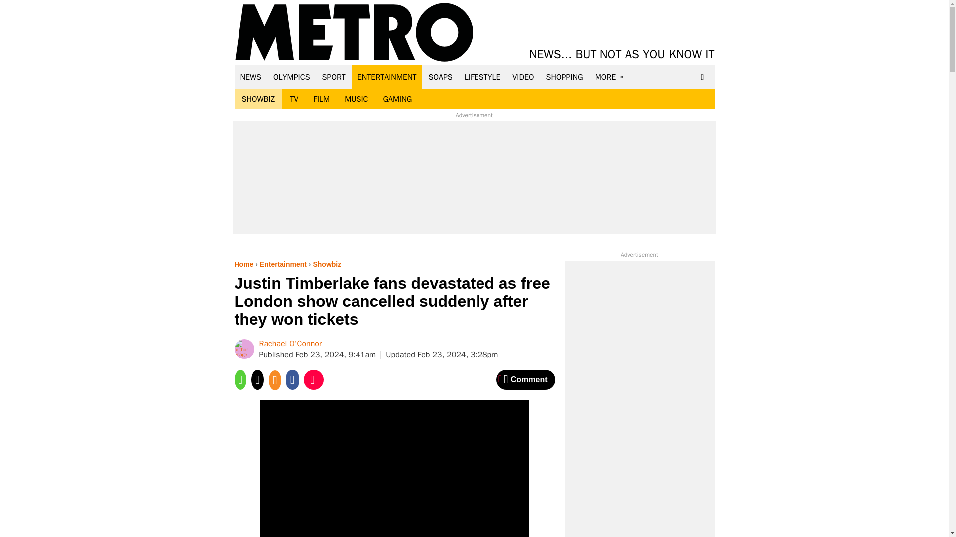  Describe the element at coordinates (251, 77) in the screenshot. I see `NEWS` at that location.